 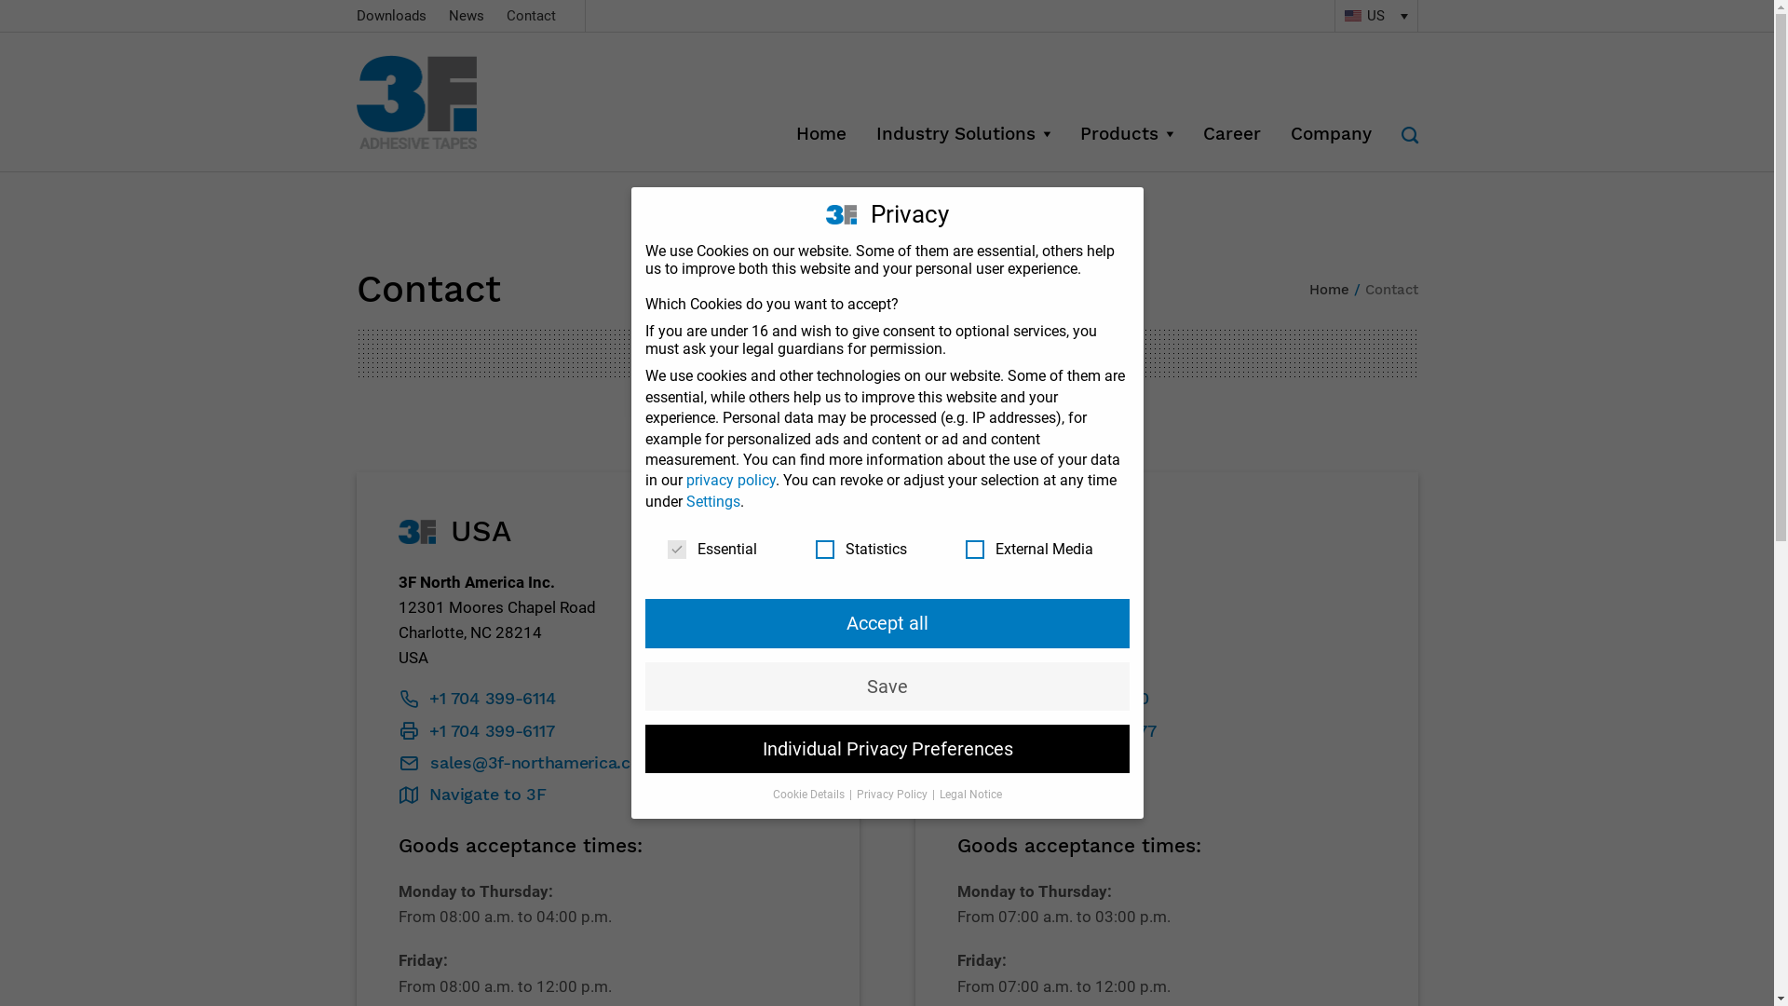 I want to click on Home, so click(x=820, y=134).